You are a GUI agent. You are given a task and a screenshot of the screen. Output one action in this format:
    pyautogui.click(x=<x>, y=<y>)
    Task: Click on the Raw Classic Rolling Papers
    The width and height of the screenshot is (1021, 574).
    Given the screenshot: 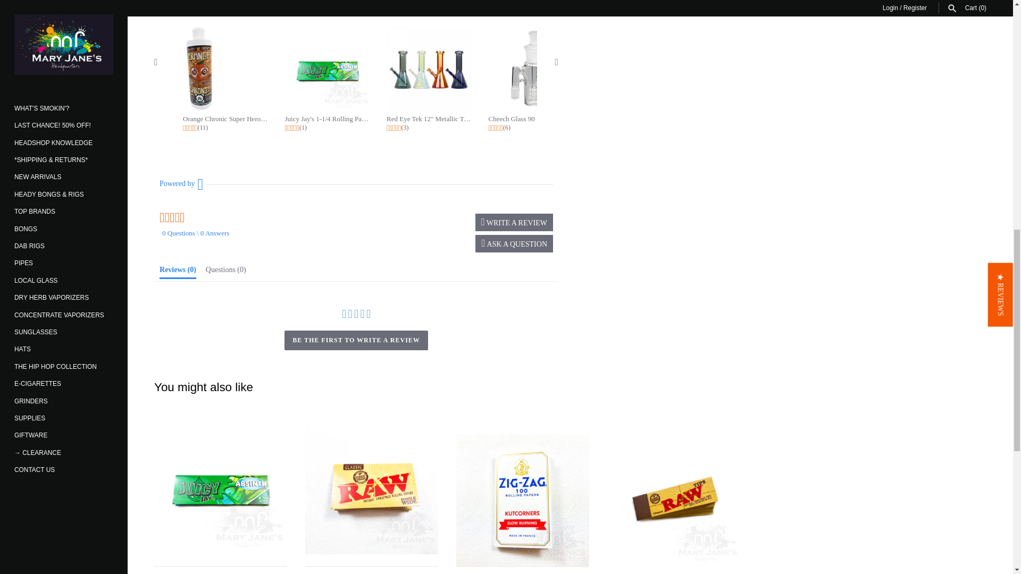 What is the action you would take?
    pyautogui.click(x=371, y=488)
    